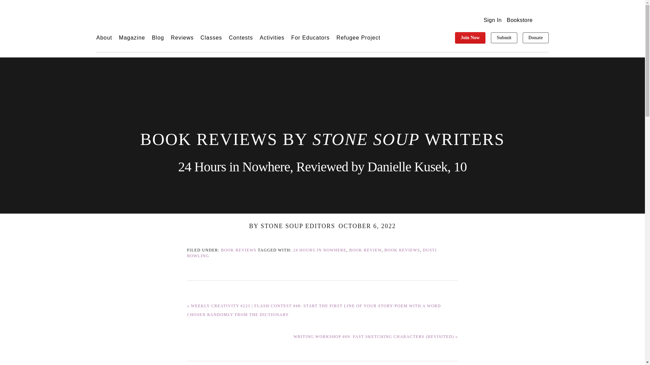 Image resolution: width=650 pixels, height=365 pixels. What do you see at coordinates (520, 20) in the screenshot?
I see `Bookstore` at bounding box center [520, 20].